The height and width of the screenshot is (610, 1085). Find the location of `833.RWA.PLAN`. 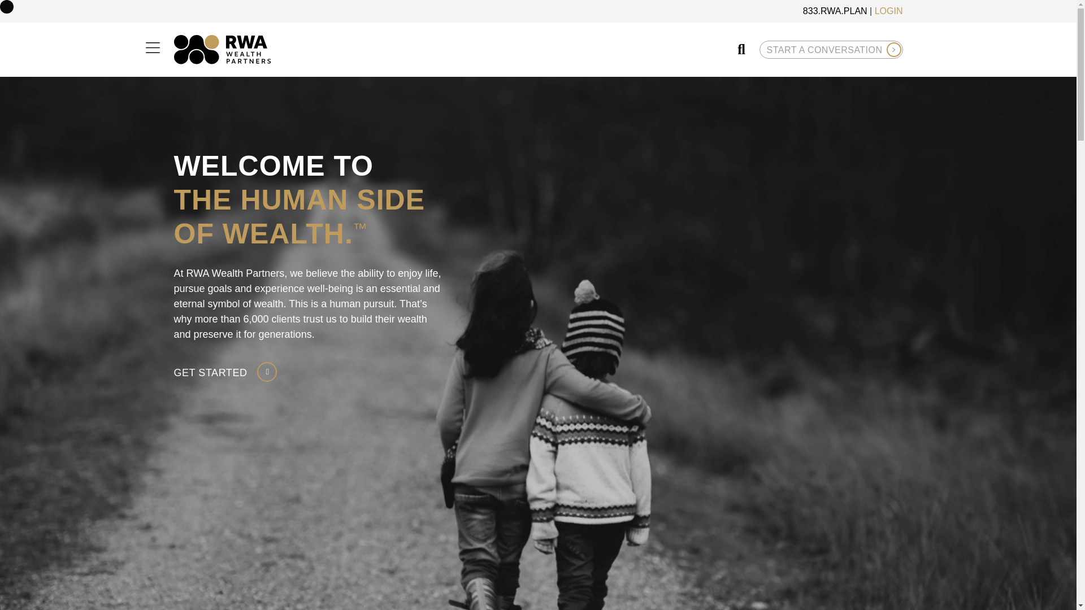

833.RWA.PLAN is located at coordinates (835, 11).